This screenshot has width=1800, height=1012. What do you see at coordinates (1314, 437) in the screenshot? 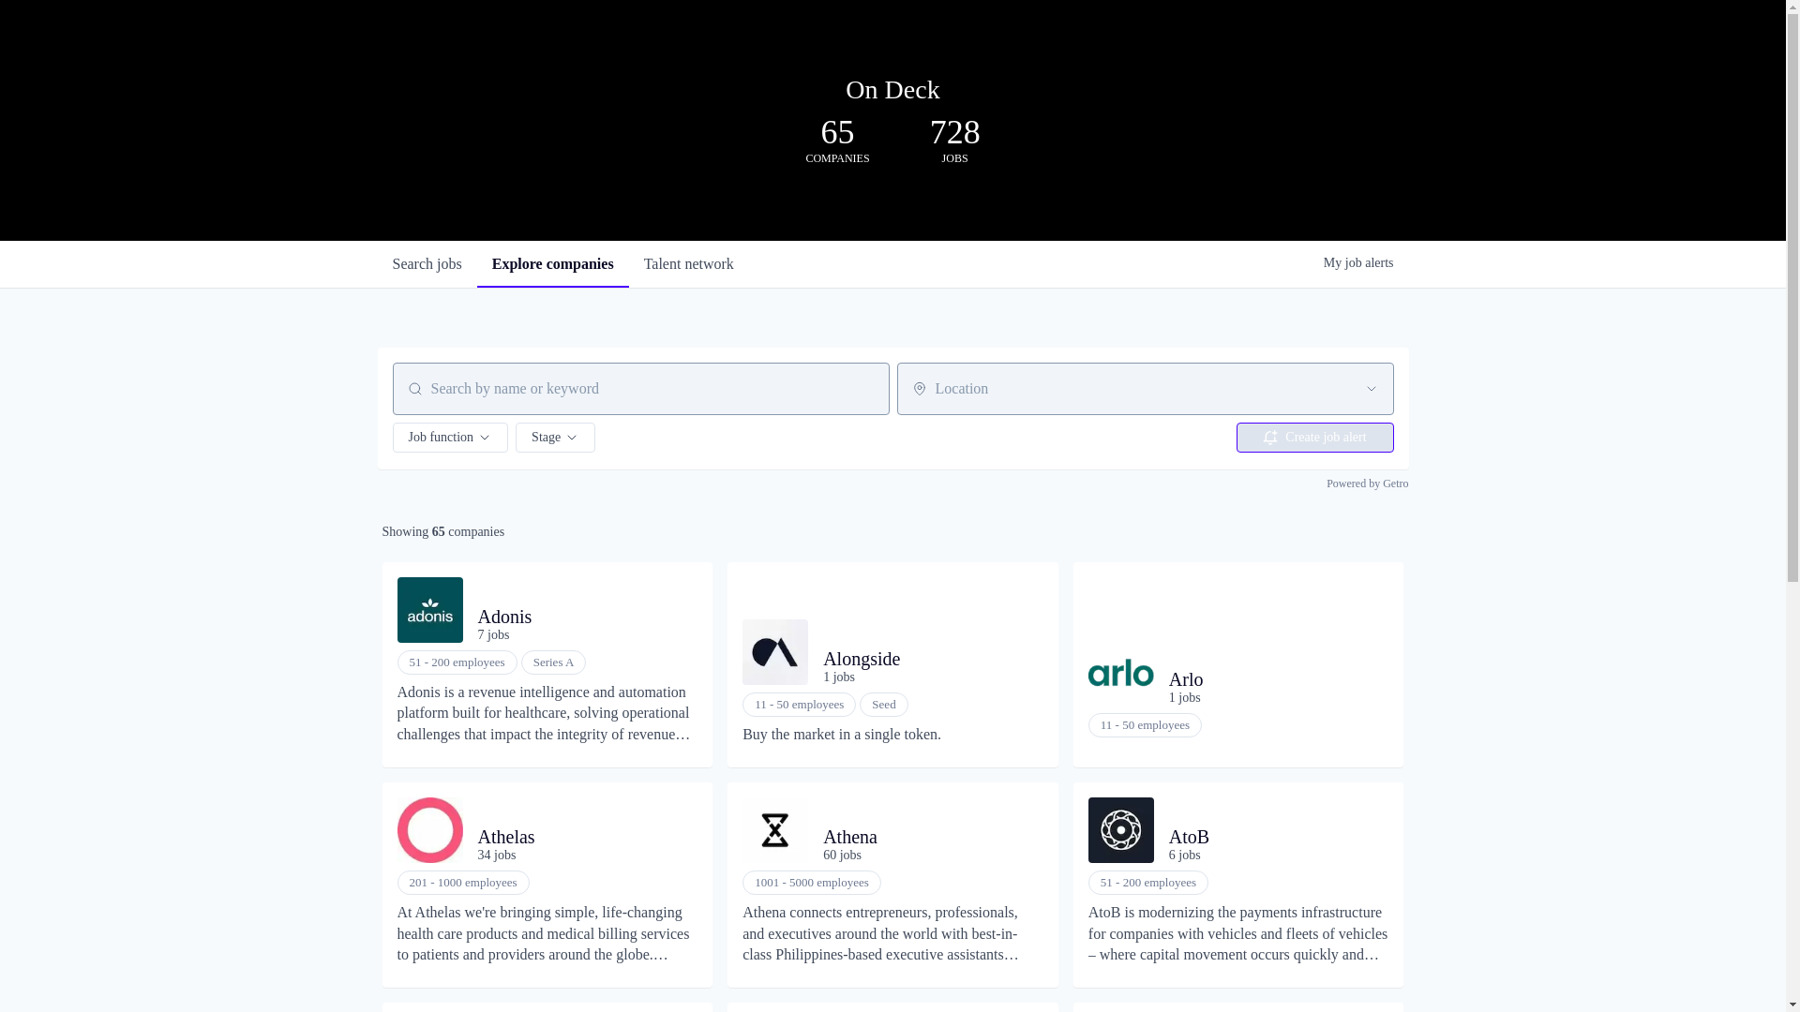
I see `Athena` at bounding box center [1314, 437].